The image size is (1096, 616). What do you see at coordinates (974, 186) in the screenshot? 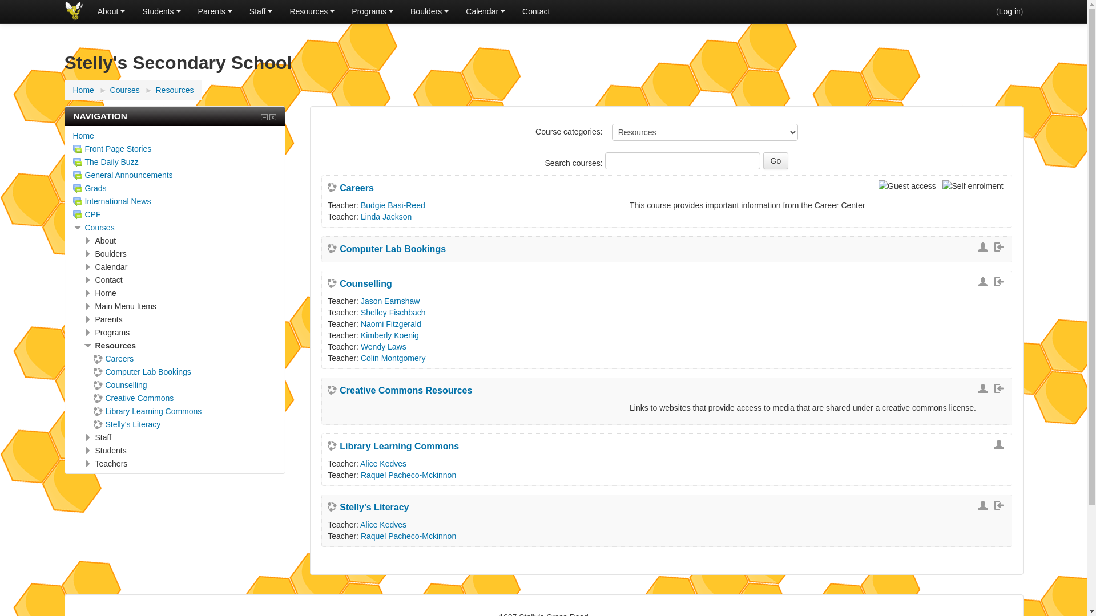
I see `Self enrolment` at bounding box center [974, 186].